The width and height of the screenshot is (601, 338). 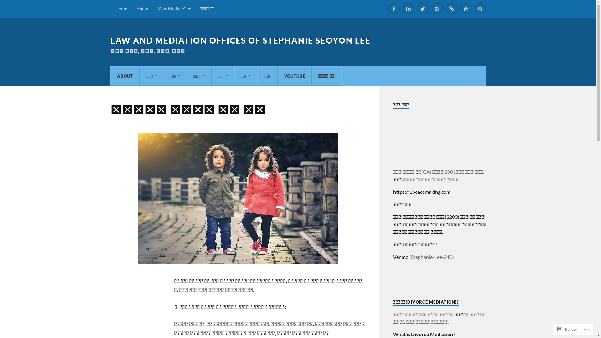 I want to click on LAW AND MEDIATION OFFICES OF STEPHANIE SEOYON LEE, so click(x=240, y=40).